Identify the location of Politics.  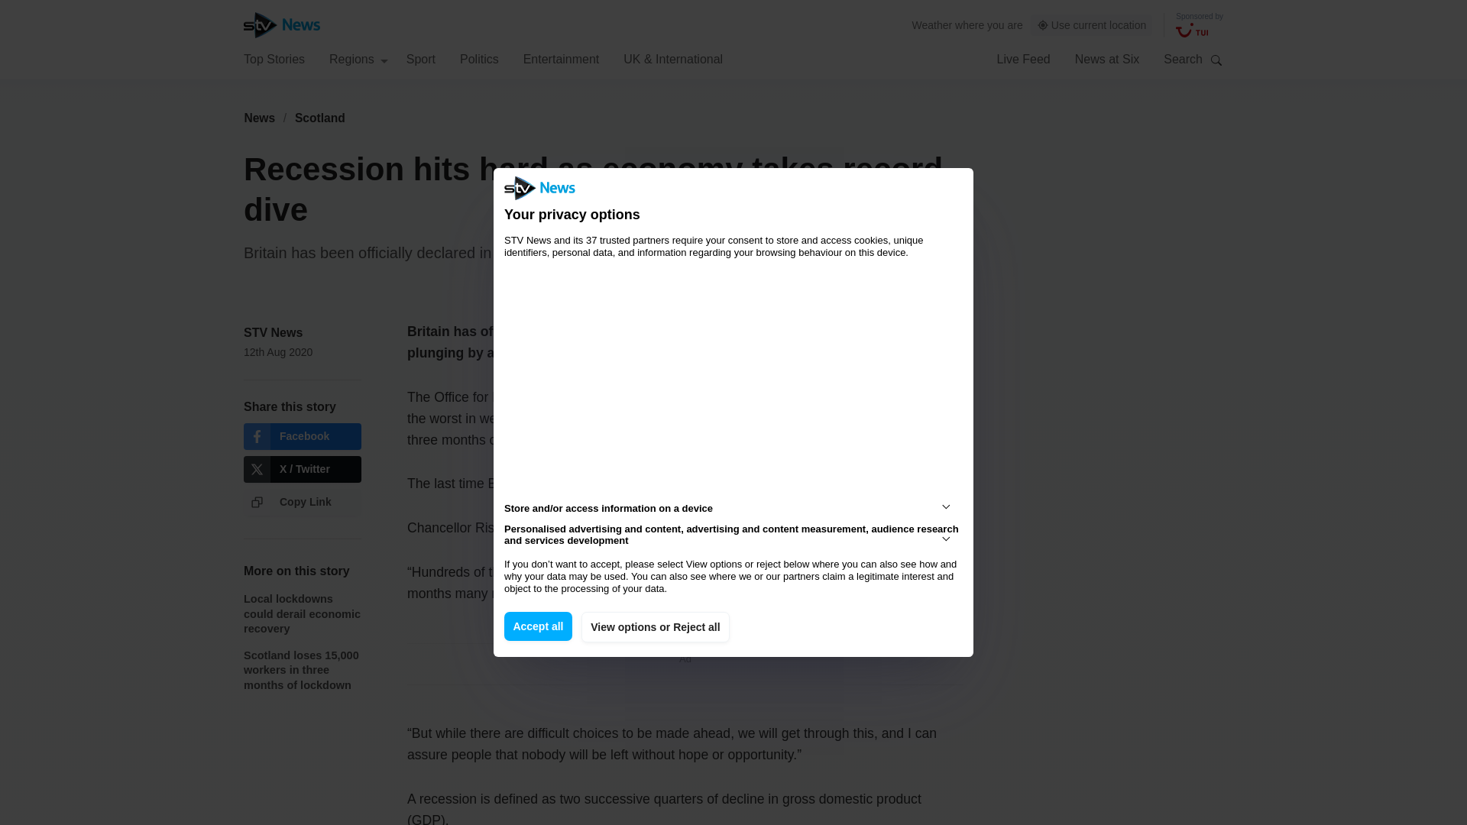
(479, 58).